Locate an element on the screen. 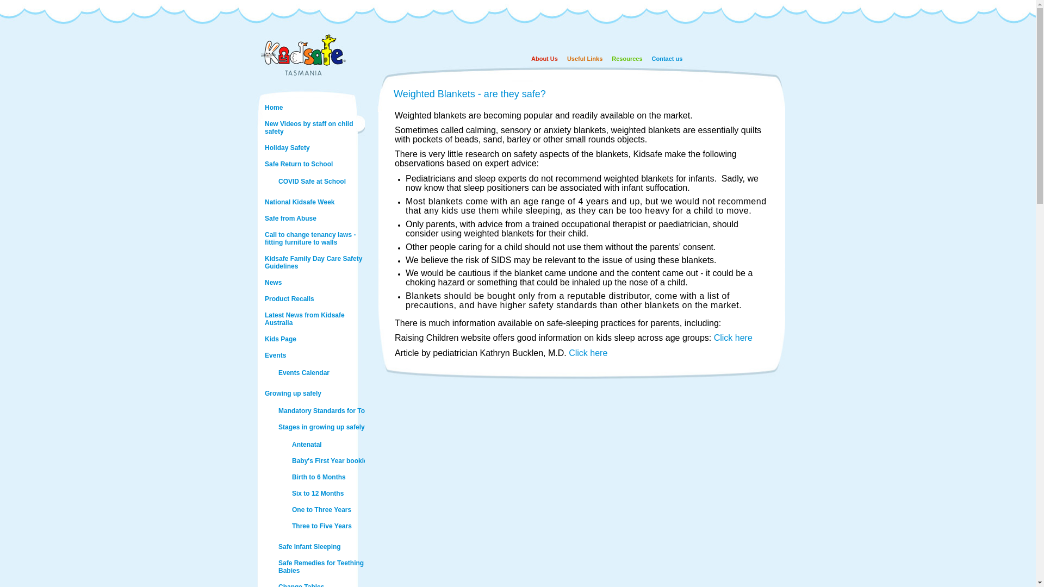  New Videos by staff on child safety is located at coordinates (314, 128).